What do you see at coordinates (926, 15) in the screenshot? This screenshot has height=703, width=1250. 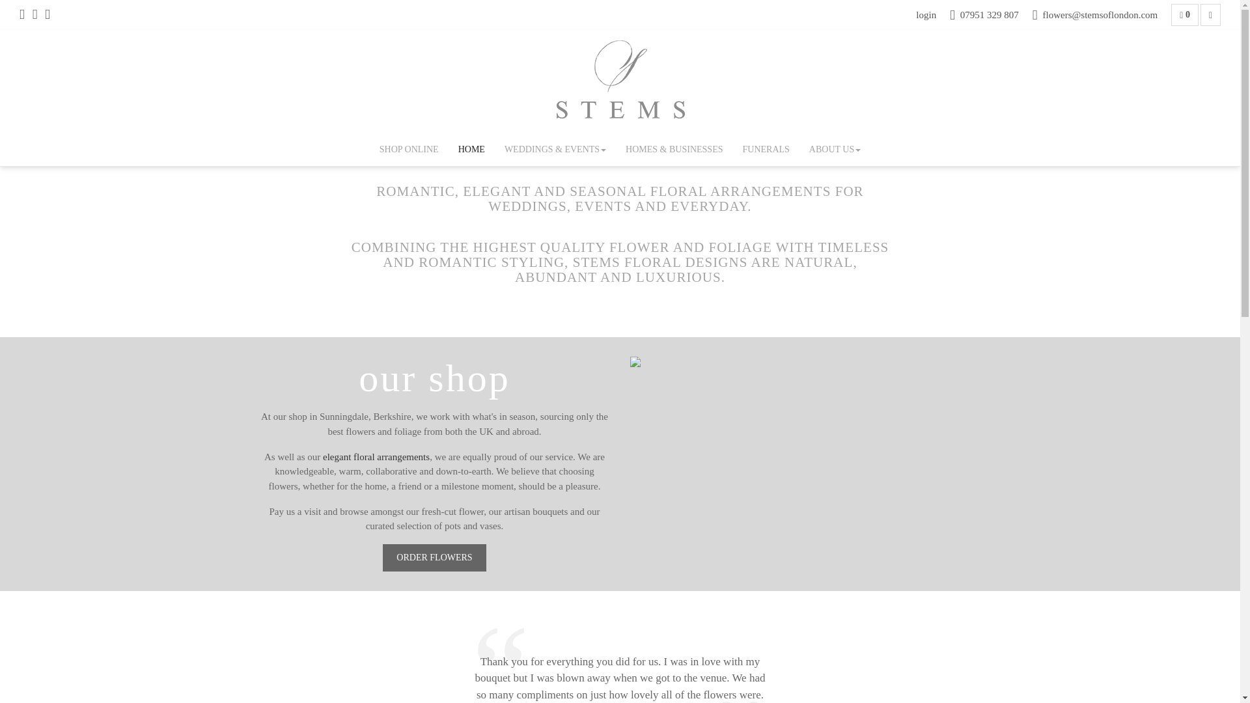 I see `login` at bounding box center [926, 15].